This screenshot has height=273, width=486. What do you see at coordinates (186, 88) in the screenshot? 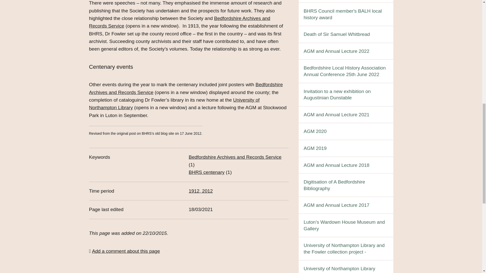
I see `Bedfordshire Archives and Records Service` at bounding box center [186, 88].